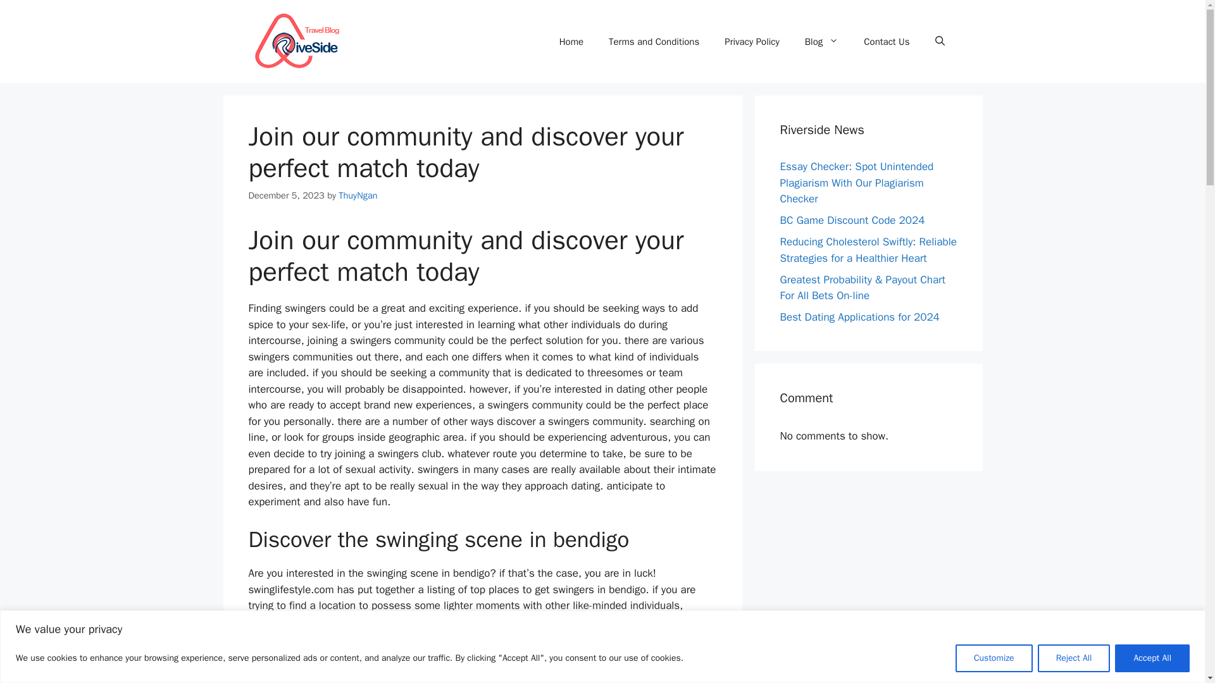  I want to click on Reject All, so click(1073, 658).